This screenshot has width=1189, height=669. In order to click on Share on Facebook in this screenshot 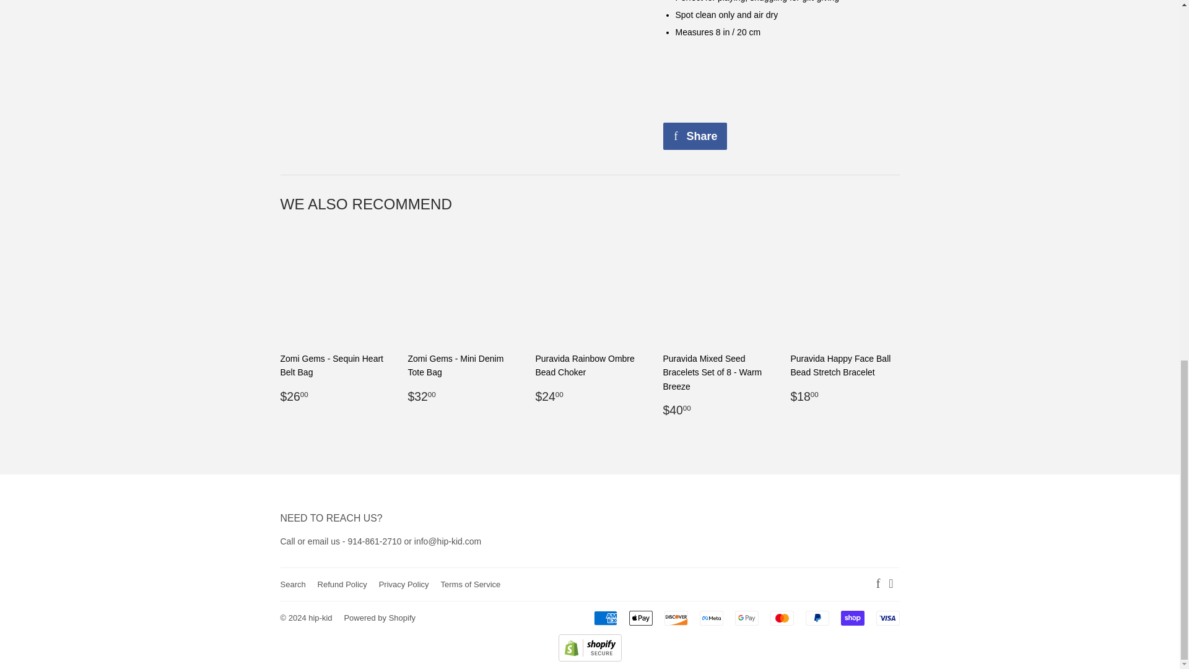, I will do `click(694, 136)`.